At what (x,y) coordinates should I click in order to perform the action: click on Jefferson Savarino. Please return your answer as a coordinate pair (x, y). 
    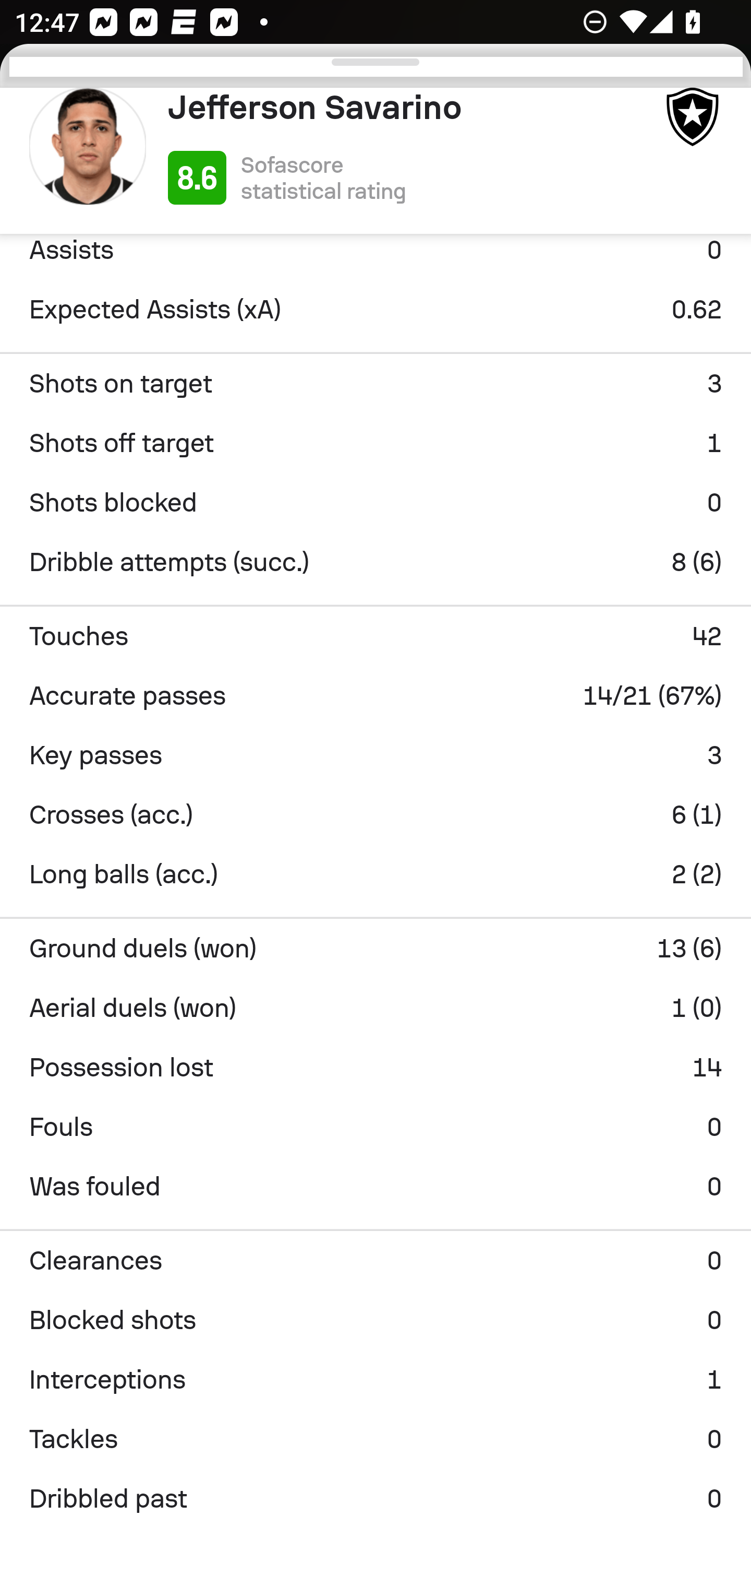
    Looking at the image, I should click on (408, 107).